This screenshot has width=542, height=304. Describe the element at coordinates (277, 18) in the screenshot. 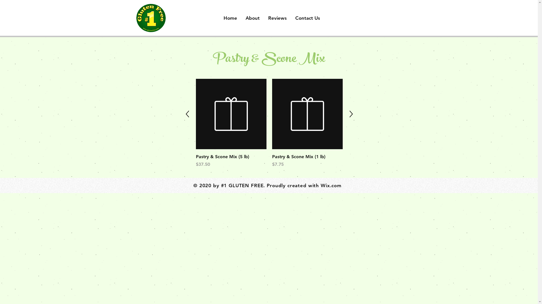

I see `Reviews` at that location.